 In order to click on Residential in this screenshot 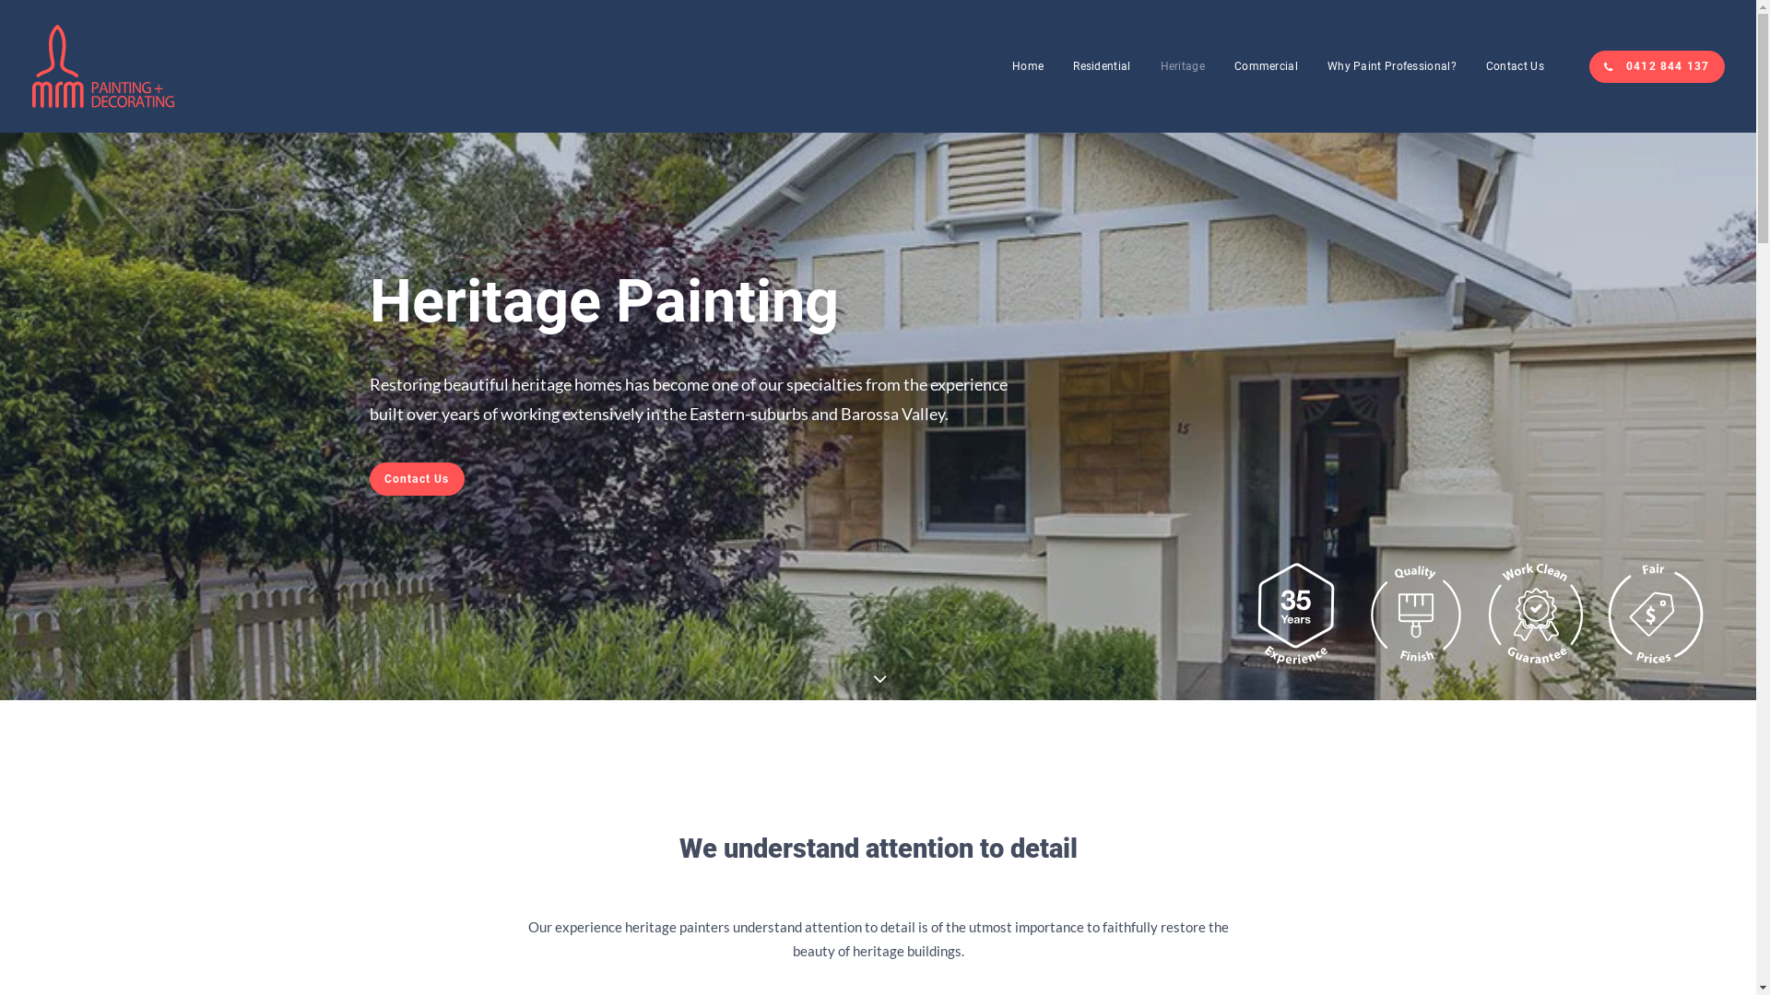, I will do `click(1102, 66)`.